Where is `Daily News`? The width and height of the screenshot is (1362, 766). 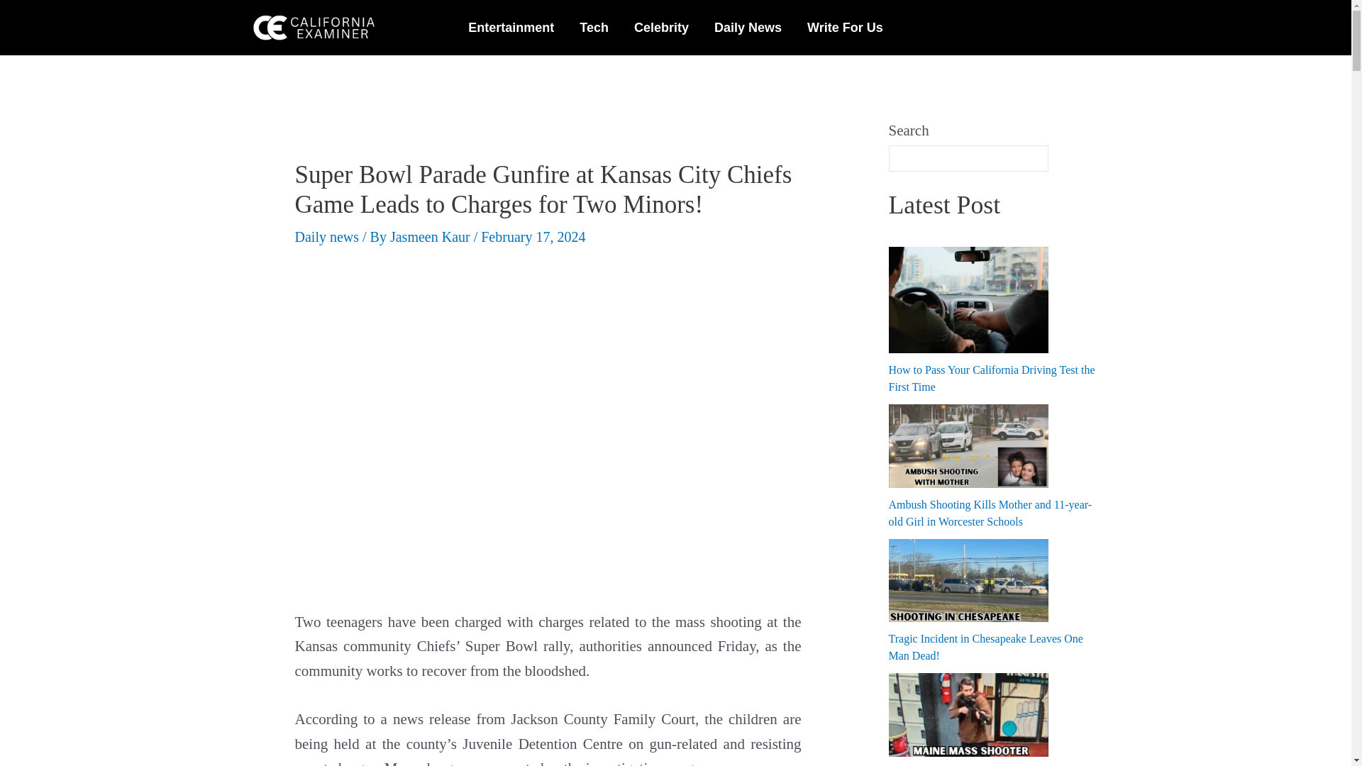 Daily News is located at coordinates (748, 27).